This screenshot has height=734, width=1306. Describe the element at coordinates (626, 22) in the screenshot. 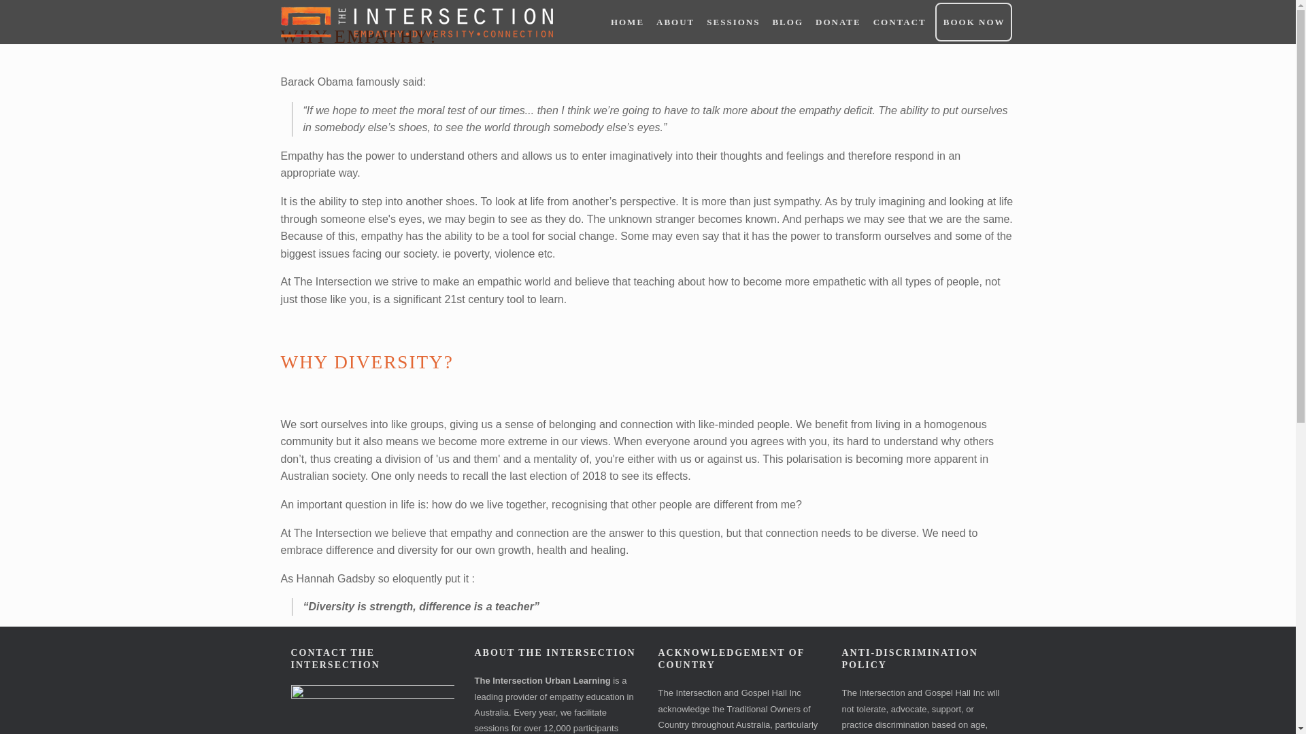

I see `HOME` at that location.